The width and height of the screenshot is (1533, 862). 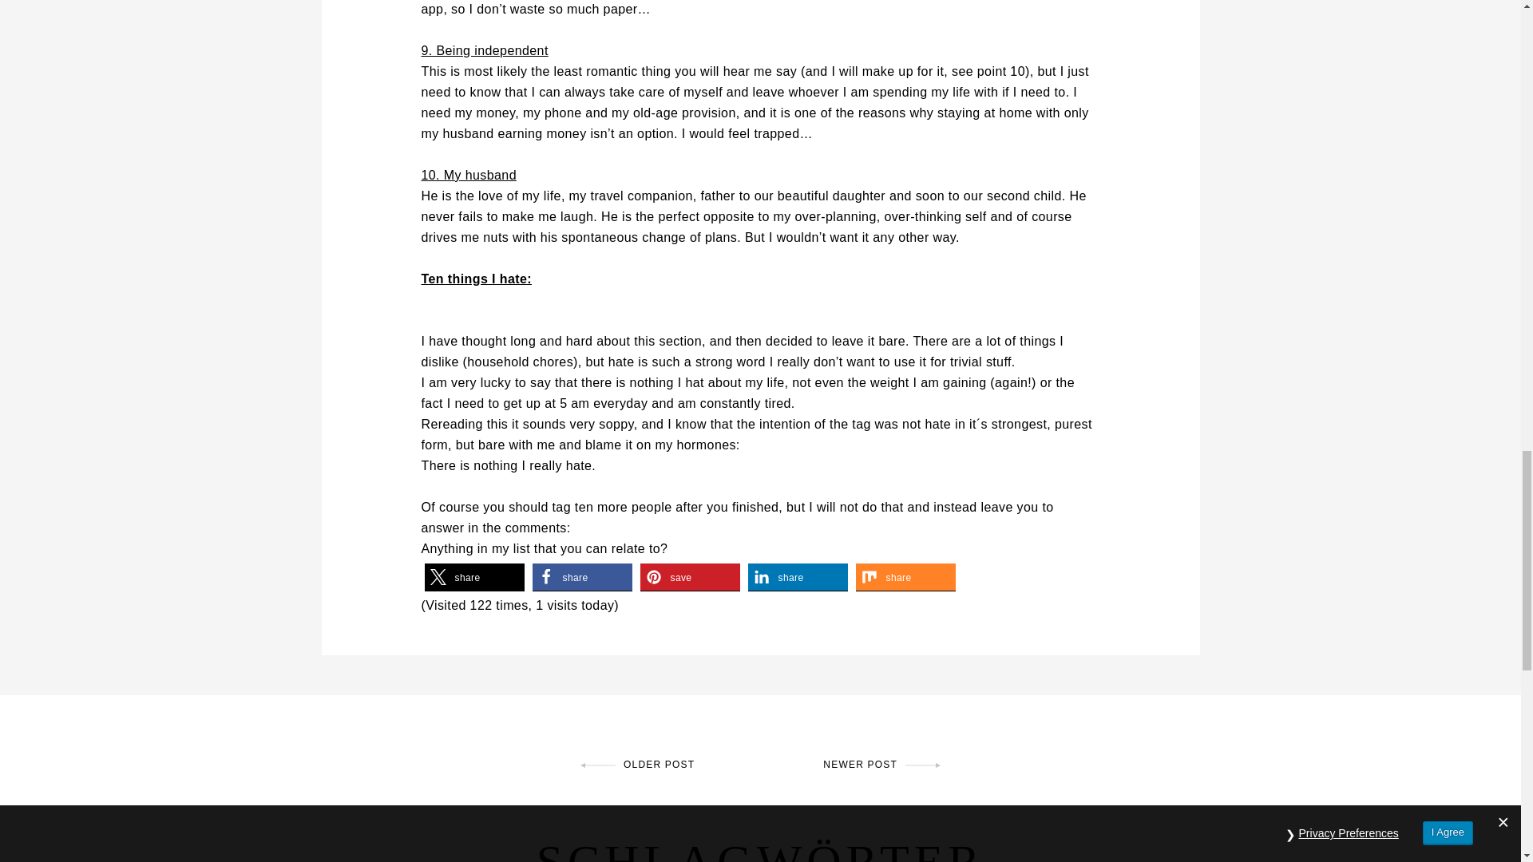 What do you see at coordinates (581, 577) in the screenshot?
I see `Share on Facebook` at bounding box center [581, 577].